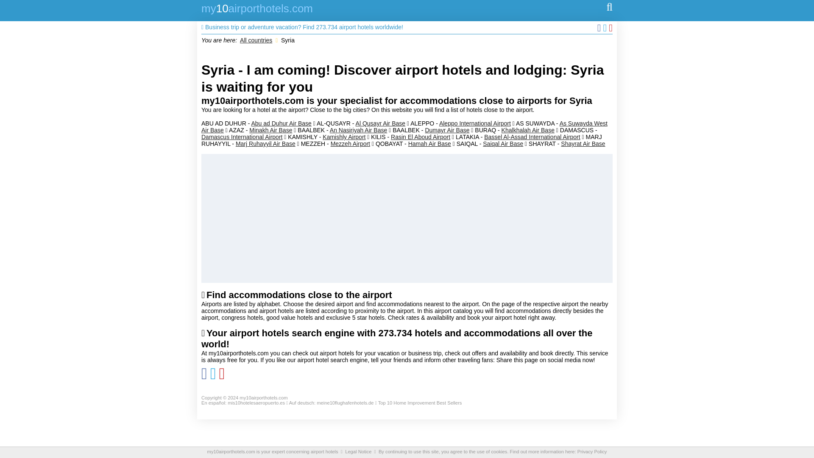  I want to click on Share on Facebook, so click(205, 377).